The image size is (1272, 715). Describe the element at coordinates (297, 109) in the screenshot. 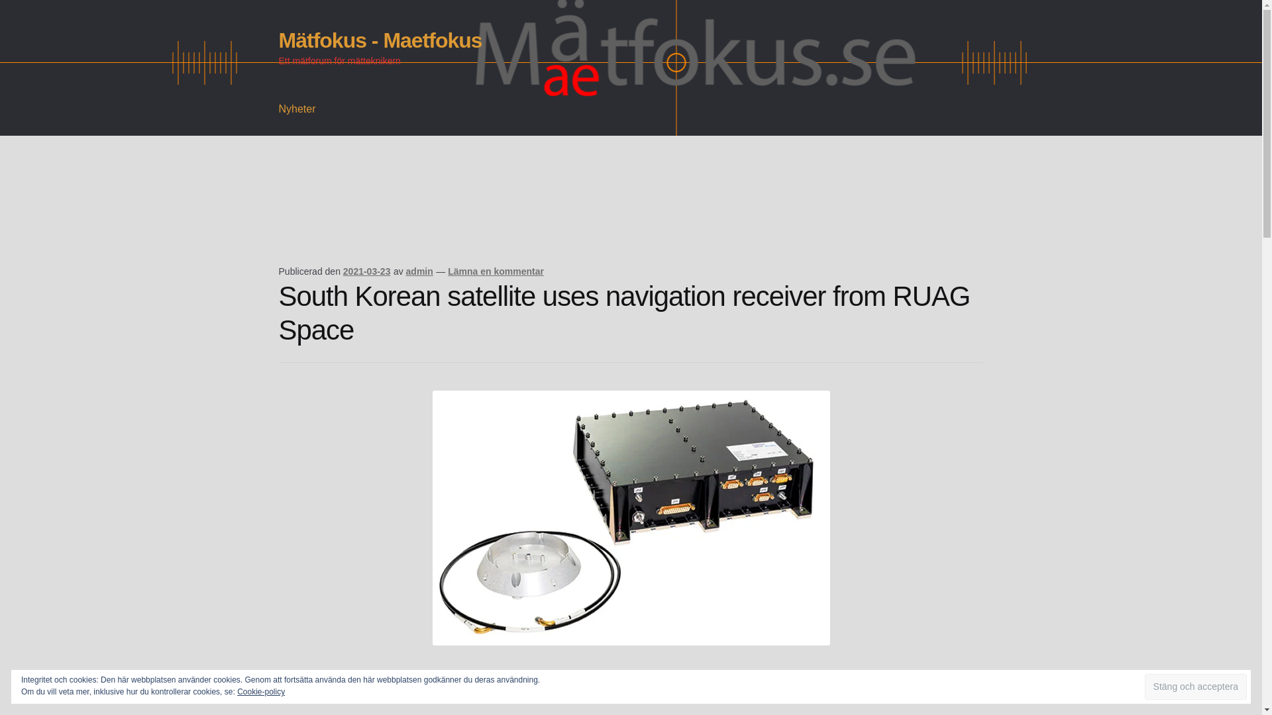

I see `Nyheter` at that location.